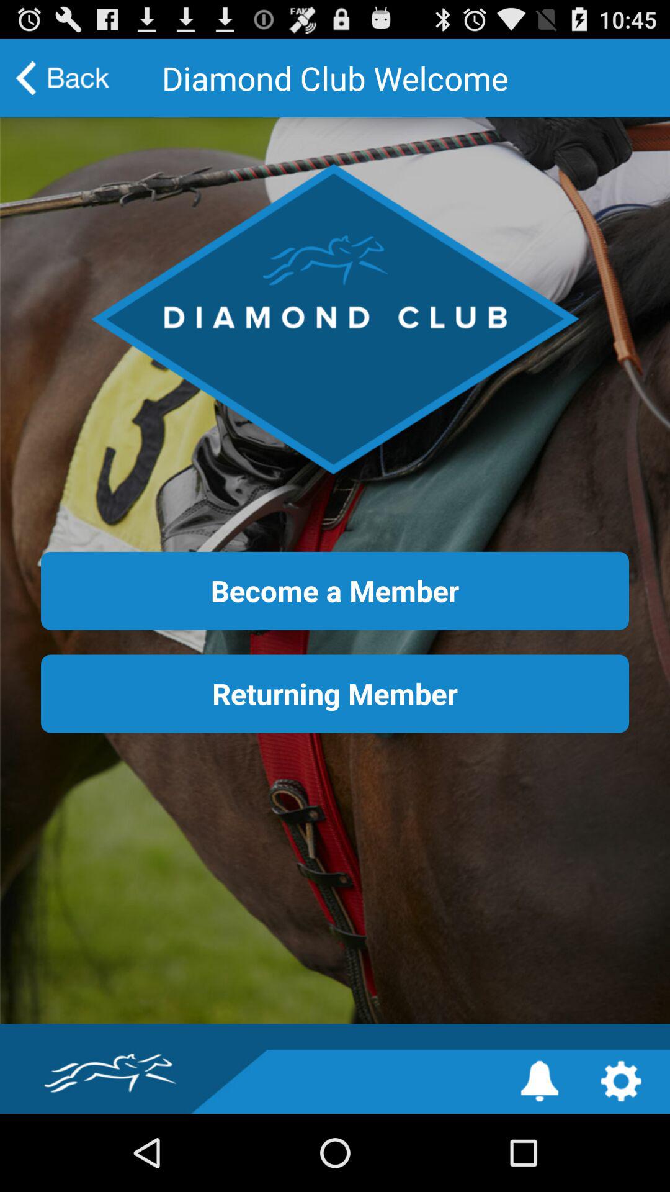 The height and width of the screenshot is (1192, 670). Describe the element at coordinates (620, 1081) in the screenshot. I see `settings the article` at that location.